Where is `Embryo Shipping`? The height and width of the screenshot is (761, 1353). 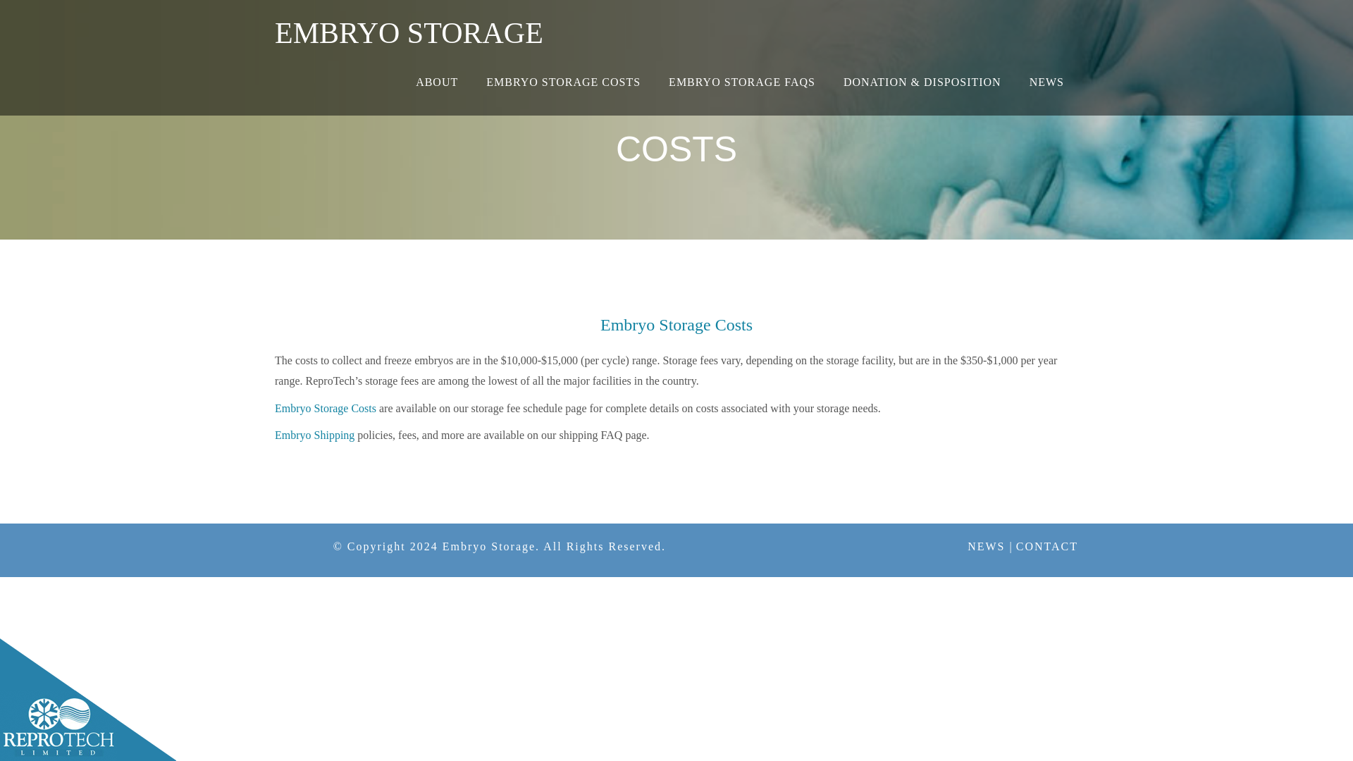
Embryo Shipping is located at coordinates (314, 435).